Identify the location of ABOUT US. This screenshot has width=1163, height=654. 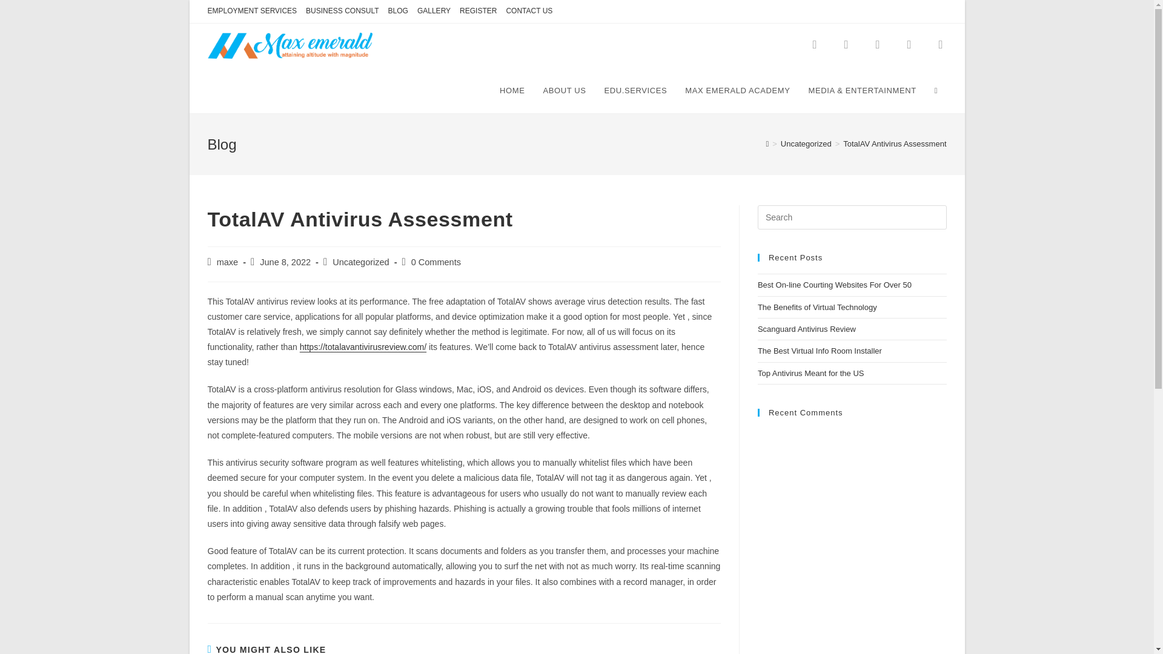
(564, 91).